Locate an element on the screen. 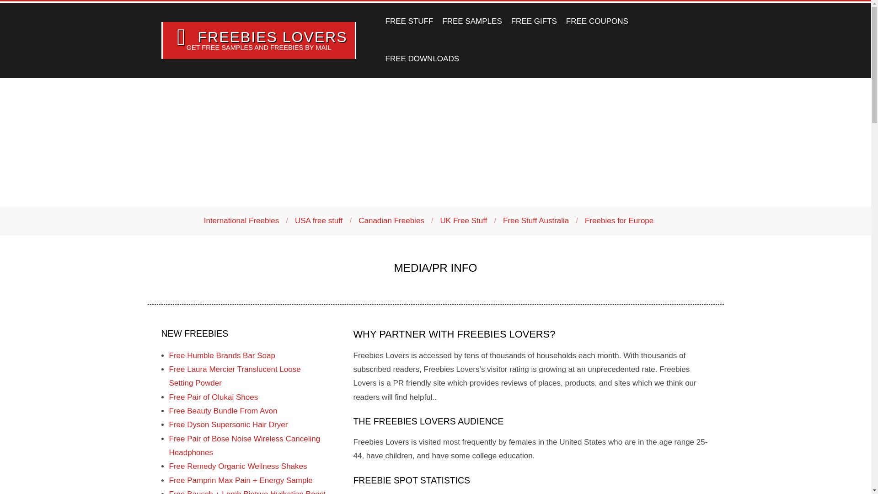  Free Beauty Bundle From Avon is located at coordinates (223, 411).